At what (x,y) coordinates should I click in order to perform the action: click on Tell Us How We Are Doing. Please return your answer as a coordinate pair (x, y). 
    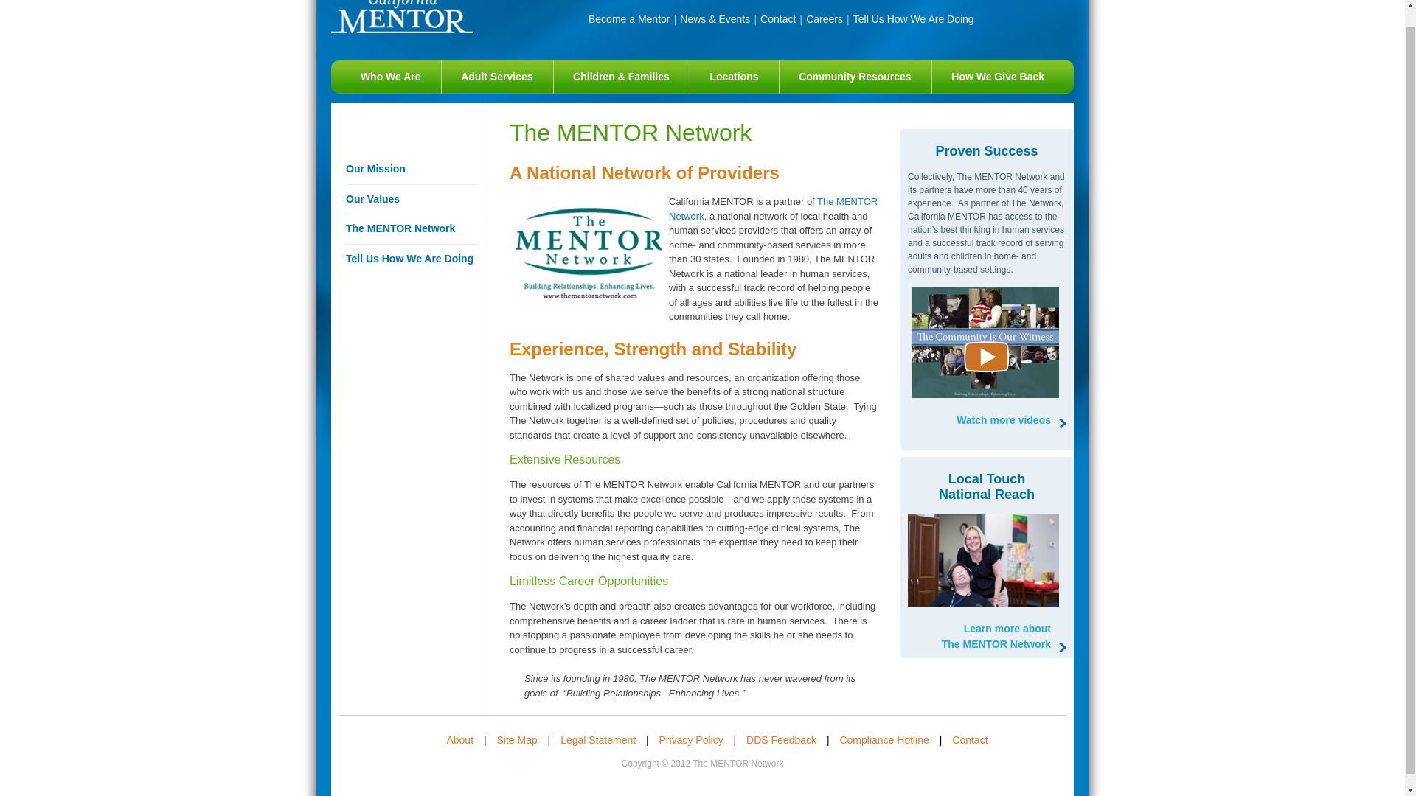
    Looking at the image, I should click on (773, 209).